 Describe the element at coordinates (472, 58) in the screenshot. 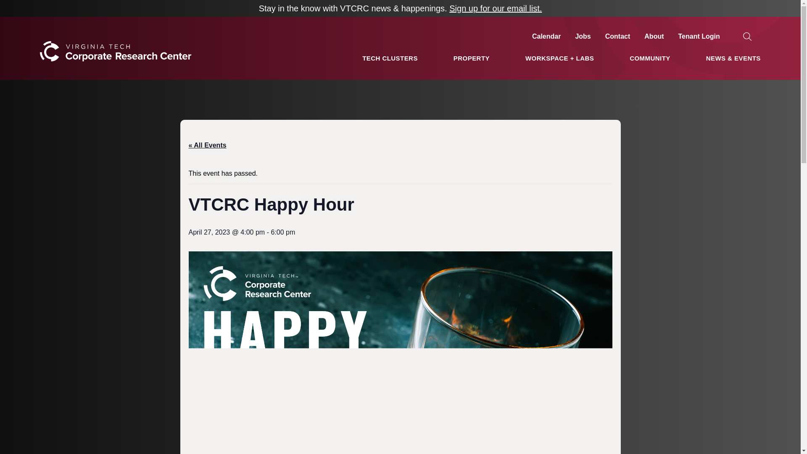

I see `PROPERTY` at that location.